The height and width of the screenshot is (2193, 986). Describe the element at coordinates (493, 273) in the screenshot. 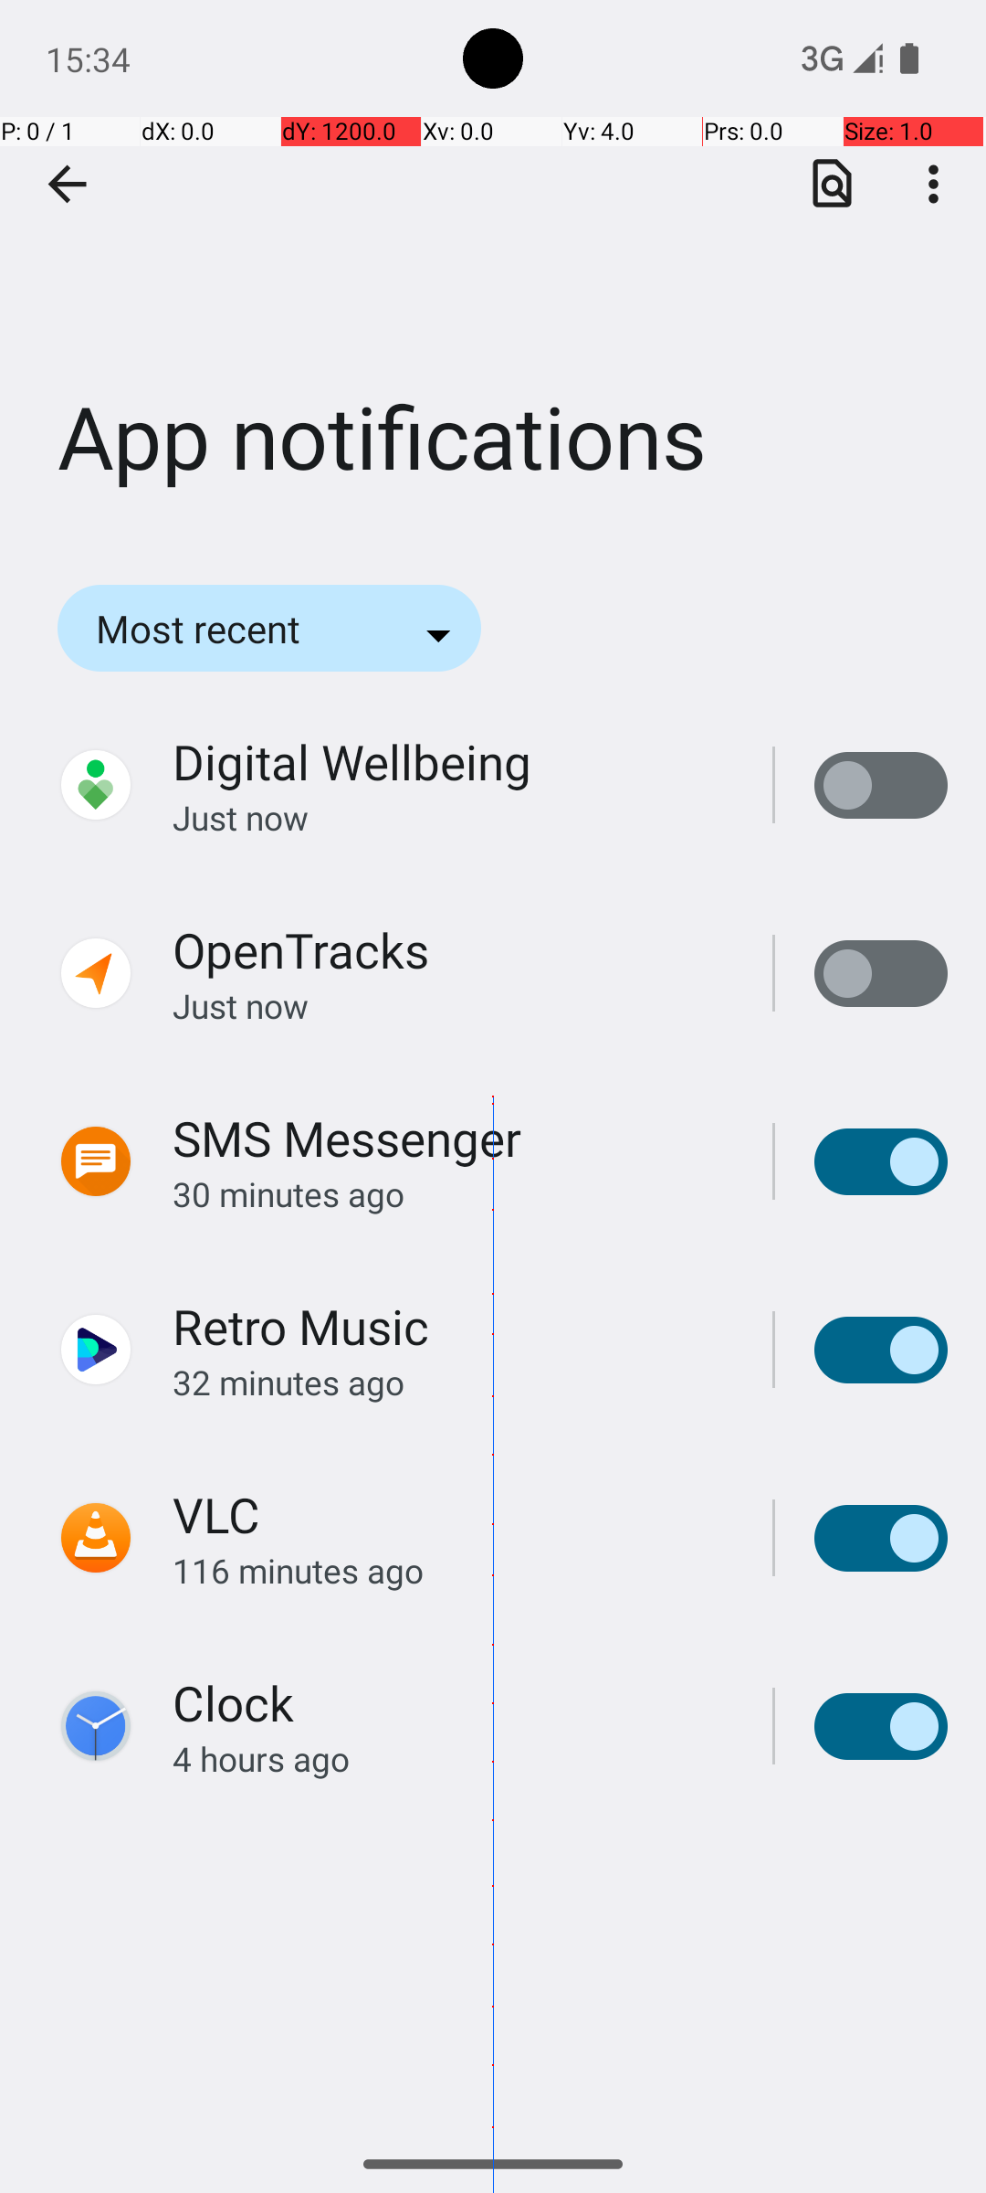

I see `App notifications` at that location.